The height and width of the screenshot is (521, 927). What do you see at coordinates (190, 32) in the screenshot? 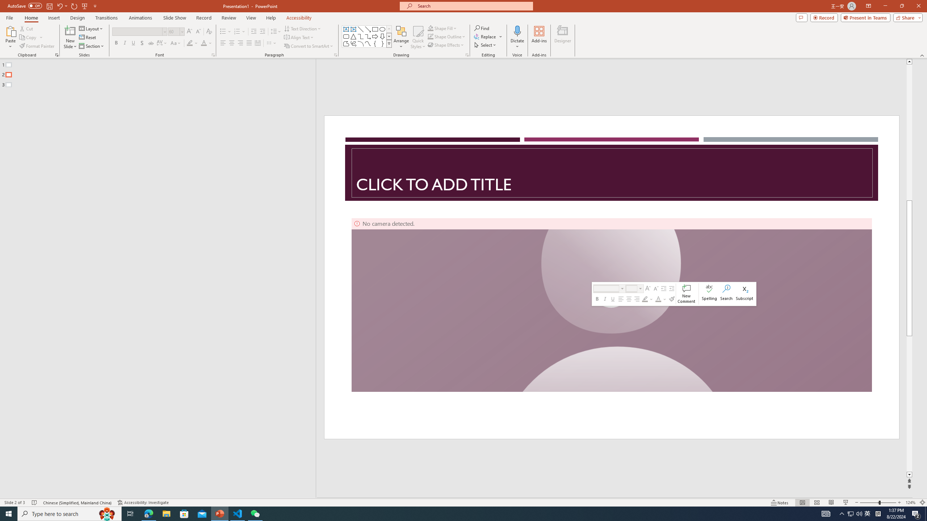
I see `Increase Font Size` at bounding box center [190, 32].